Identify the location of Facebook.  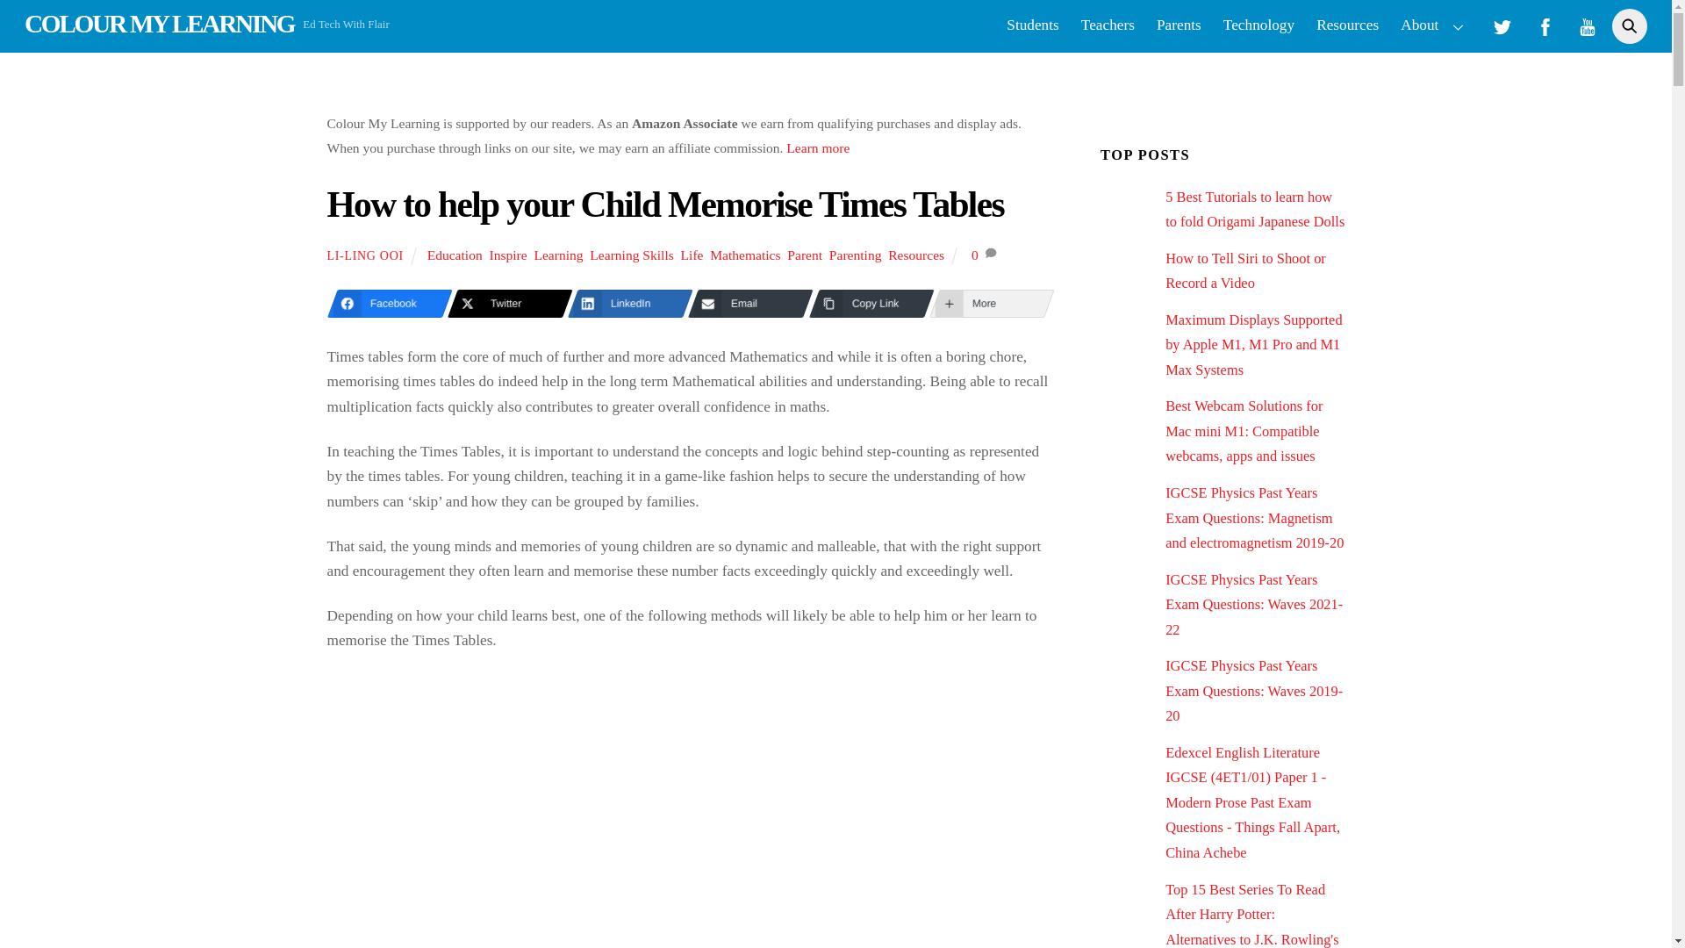
(384, 304).